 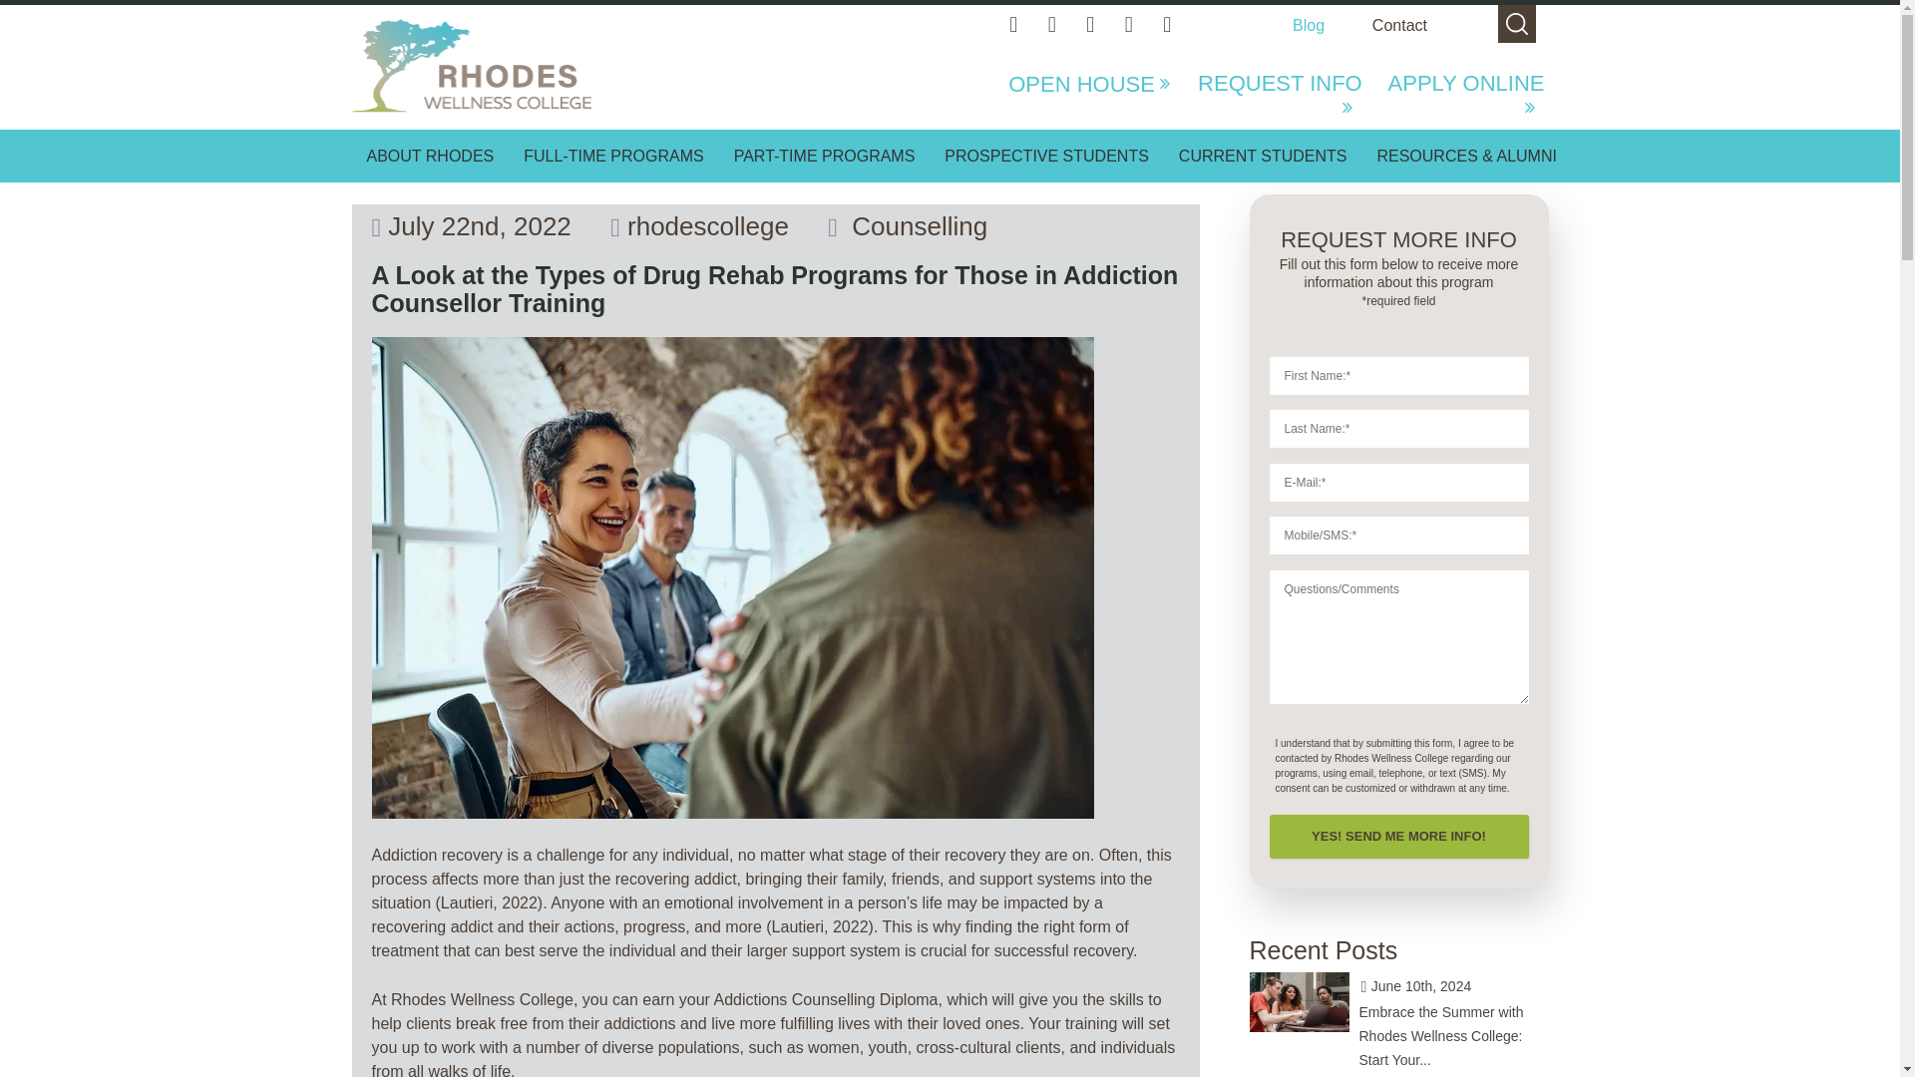 What do you see at coordinates (1309, 25) in the screenshot?
I see `Blog` at bounding box center [1309, 25].